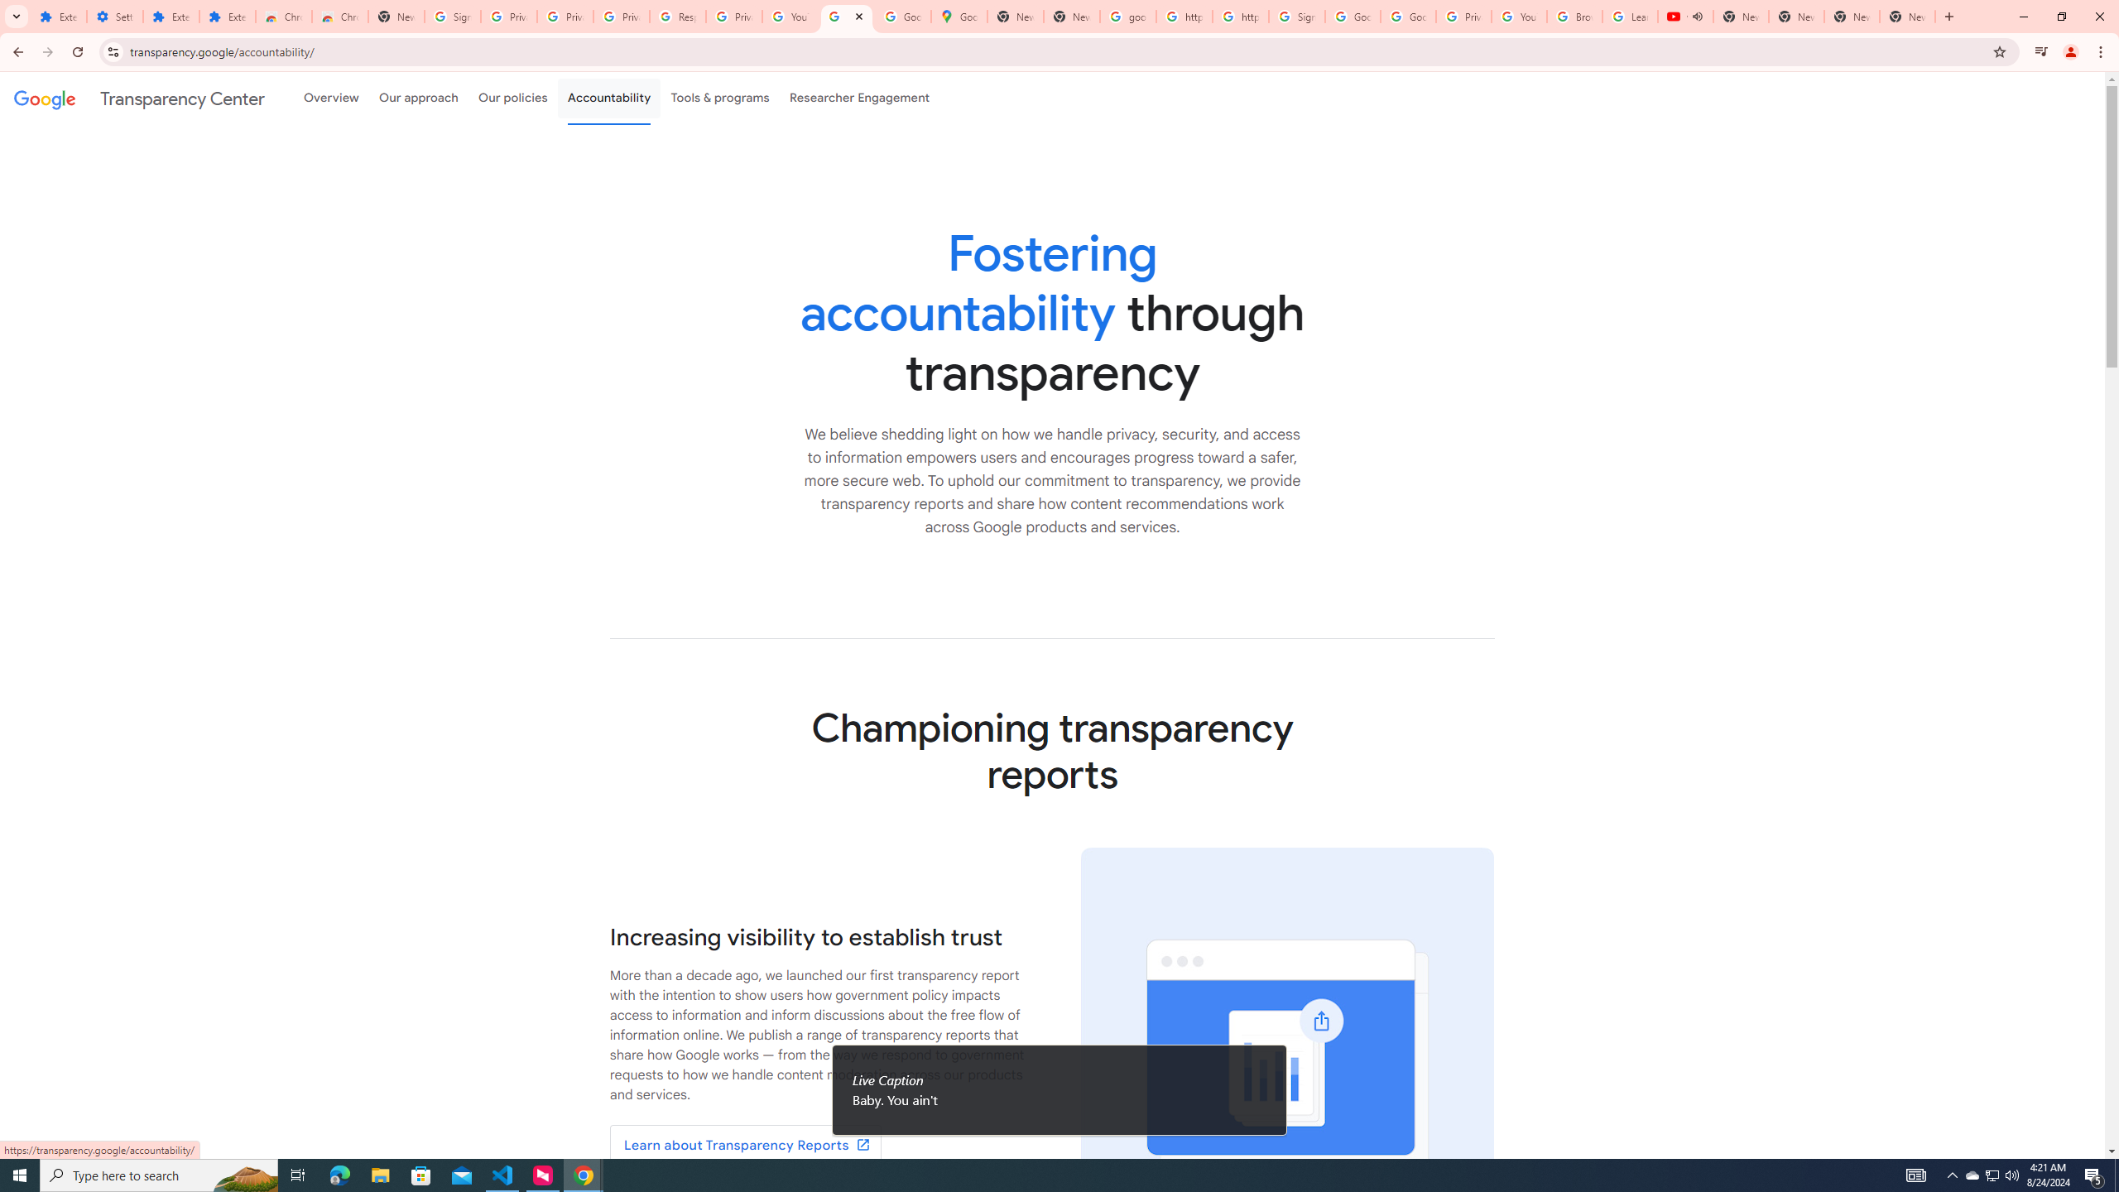  Describe the element at coordinates (283, 17) in the screenshot. I see `Chrome Web Store` at that location.